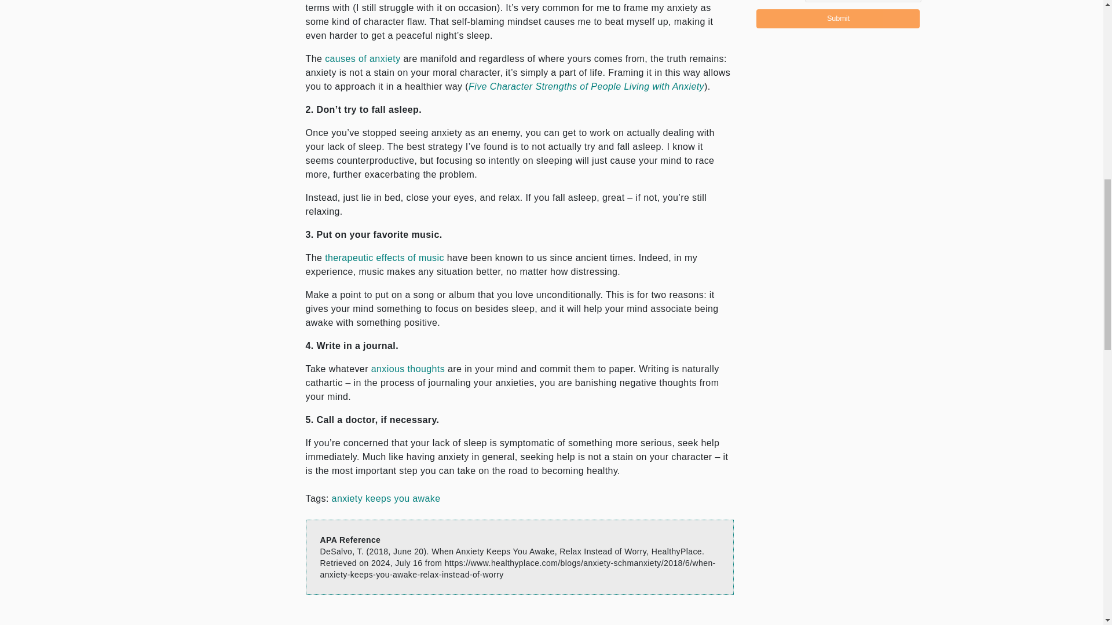  I want to click on Anxiety Causes: What Causes Anxiety, so click(363, 58).